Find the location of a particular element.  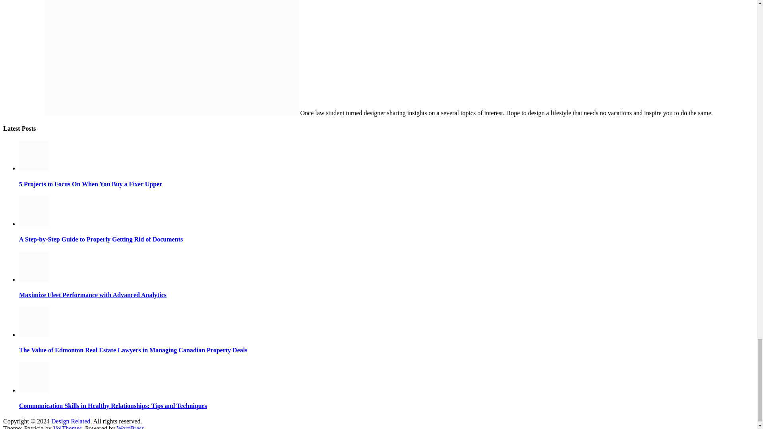

A Step-by-Step Guide to Properly Getting Rid of Documents is located at coordinates (34, 224).